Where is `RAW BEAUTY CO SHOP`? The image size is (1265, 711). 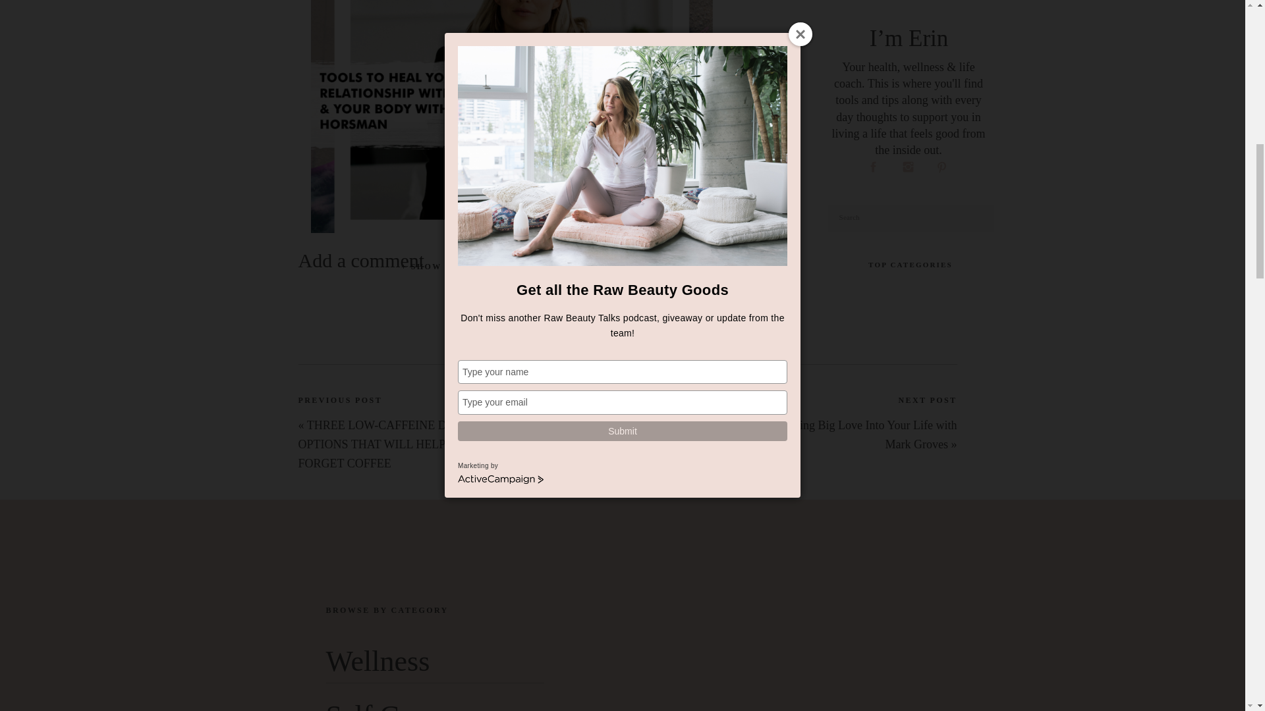
RAW BEAUTY CO SHOP is located at coordinates (483, 505).